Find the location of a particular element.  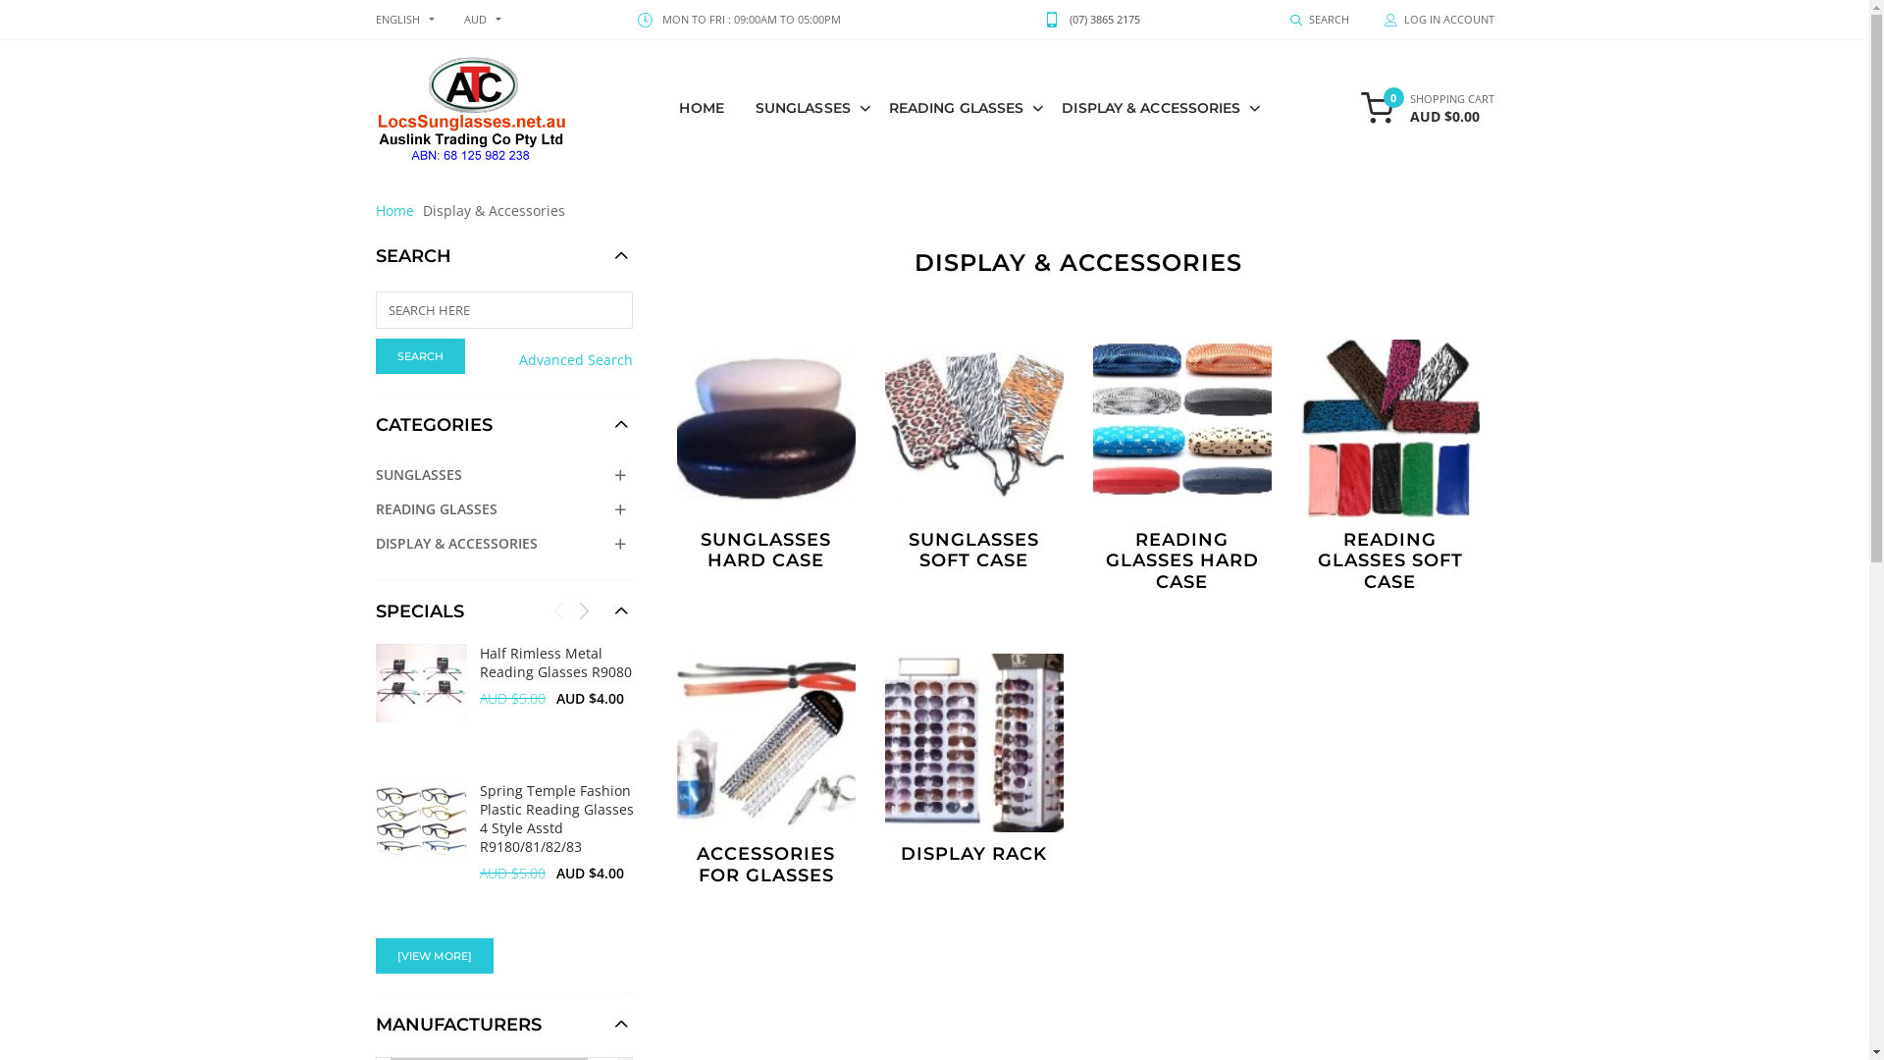

[VIEW MORE] is located at coordinates (434, 956).